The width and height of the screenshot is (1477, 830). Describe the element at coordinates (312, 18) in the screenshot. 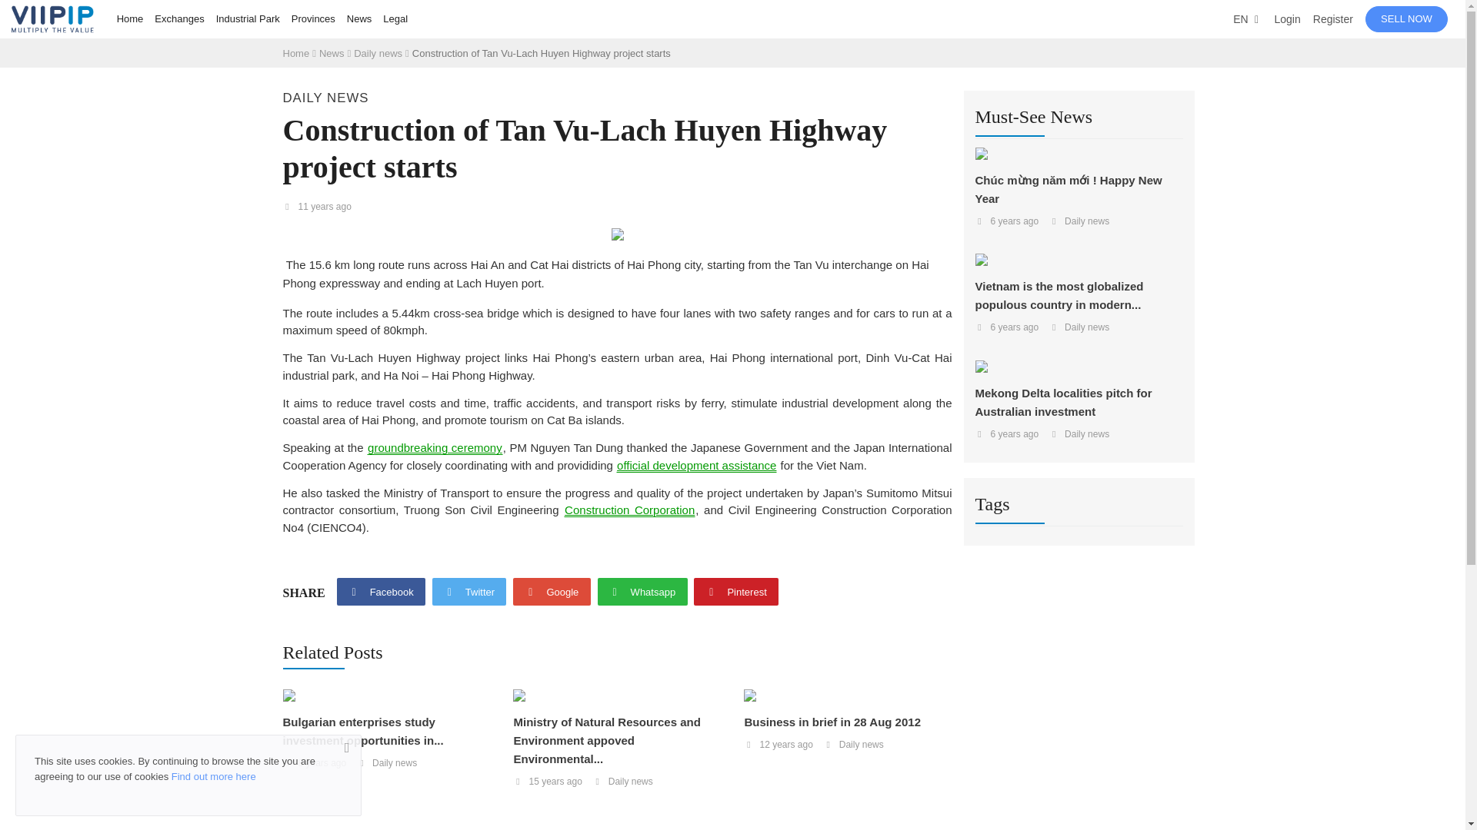

I see `Provinces` at that location.